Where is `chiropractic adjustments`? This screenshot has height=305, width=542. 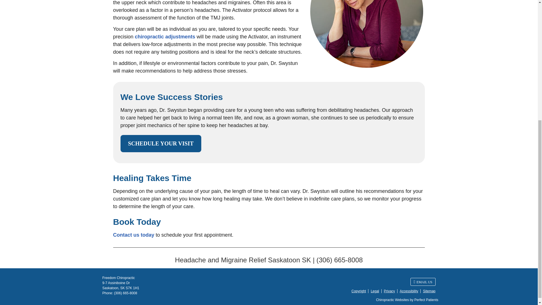
chiropractic adjustments is located at coordinates (165, 37).